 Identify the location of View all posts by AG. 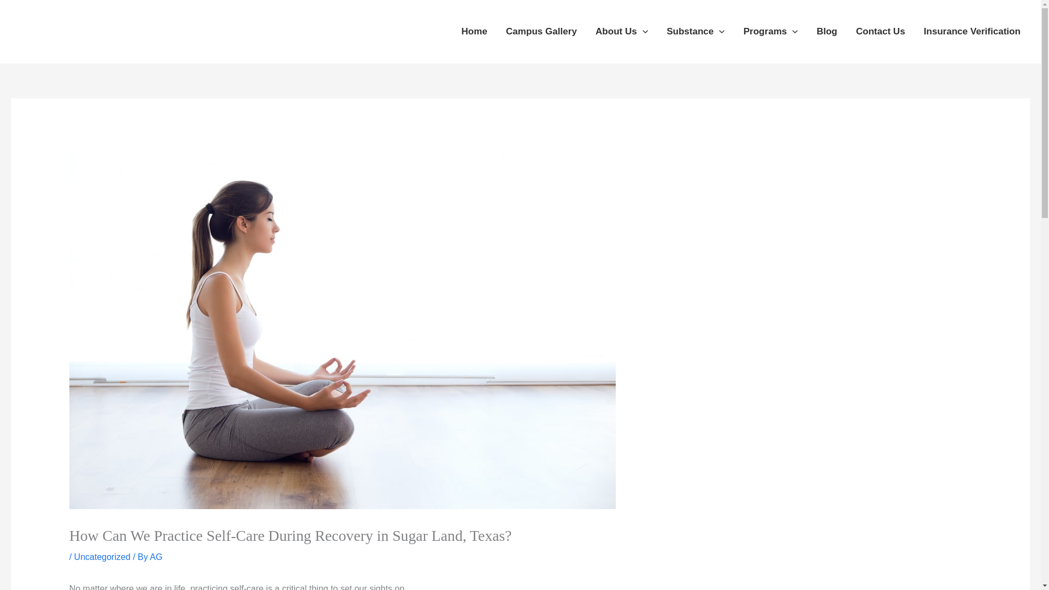
(156, 557).